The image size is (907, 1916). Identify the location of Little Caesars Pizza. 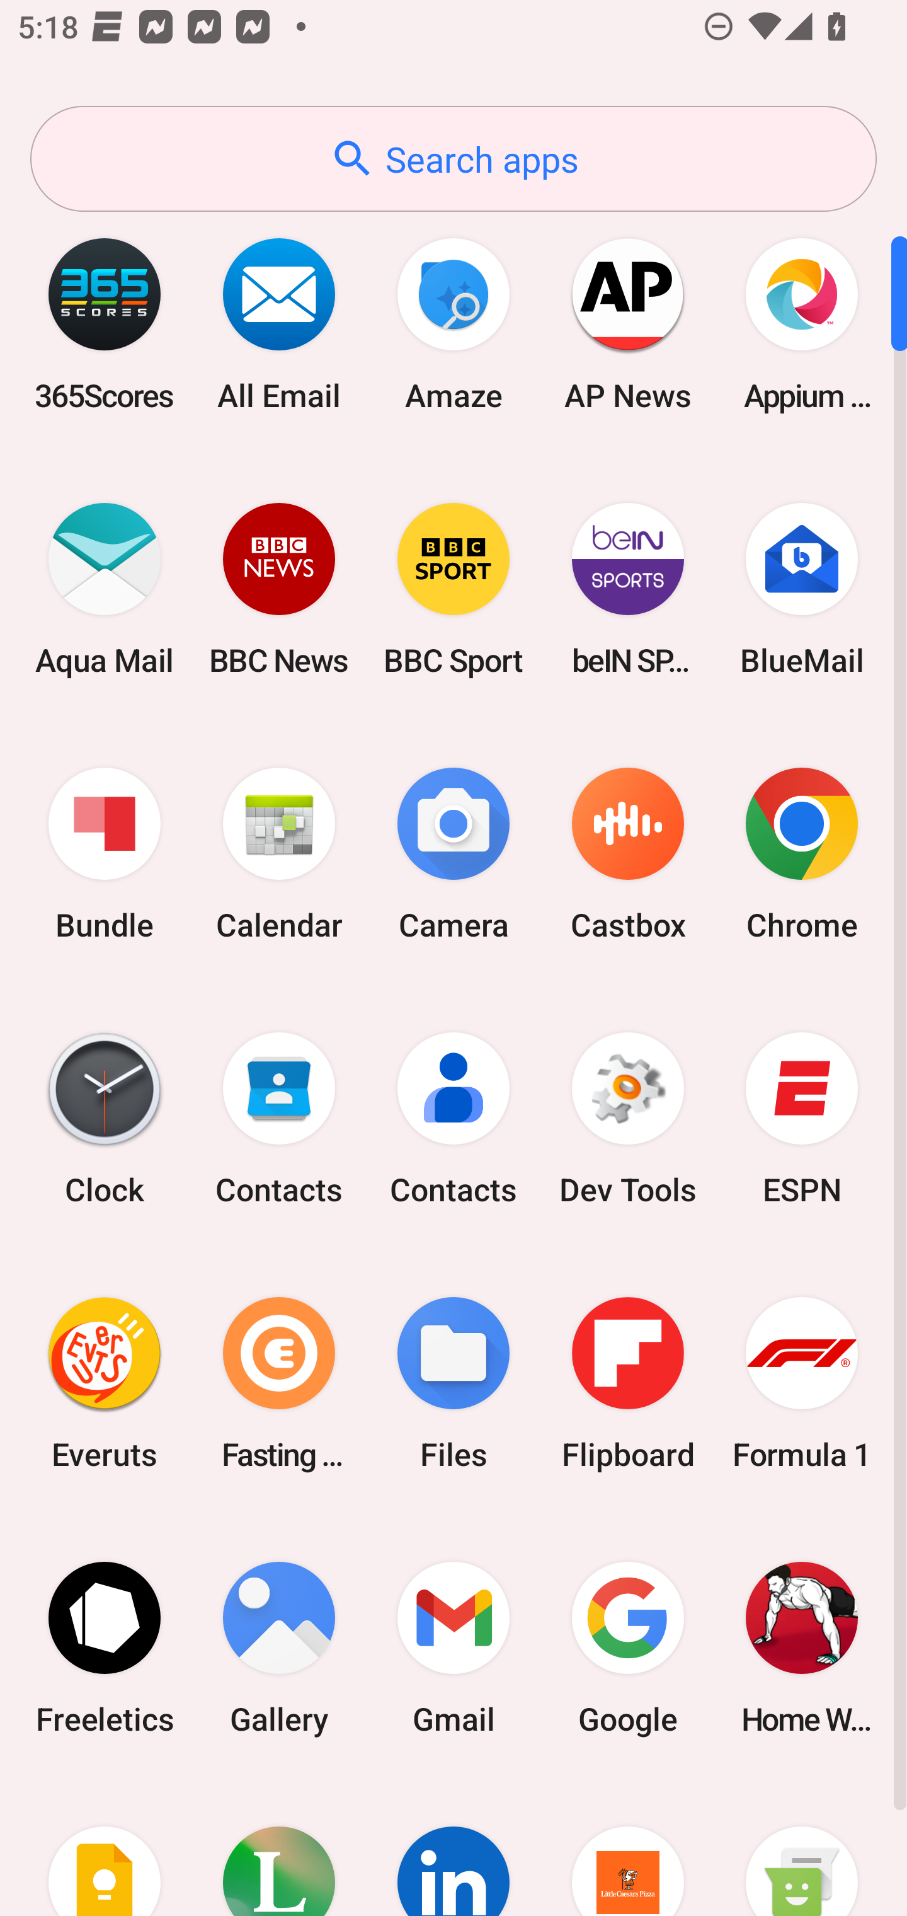
(627, 1848).